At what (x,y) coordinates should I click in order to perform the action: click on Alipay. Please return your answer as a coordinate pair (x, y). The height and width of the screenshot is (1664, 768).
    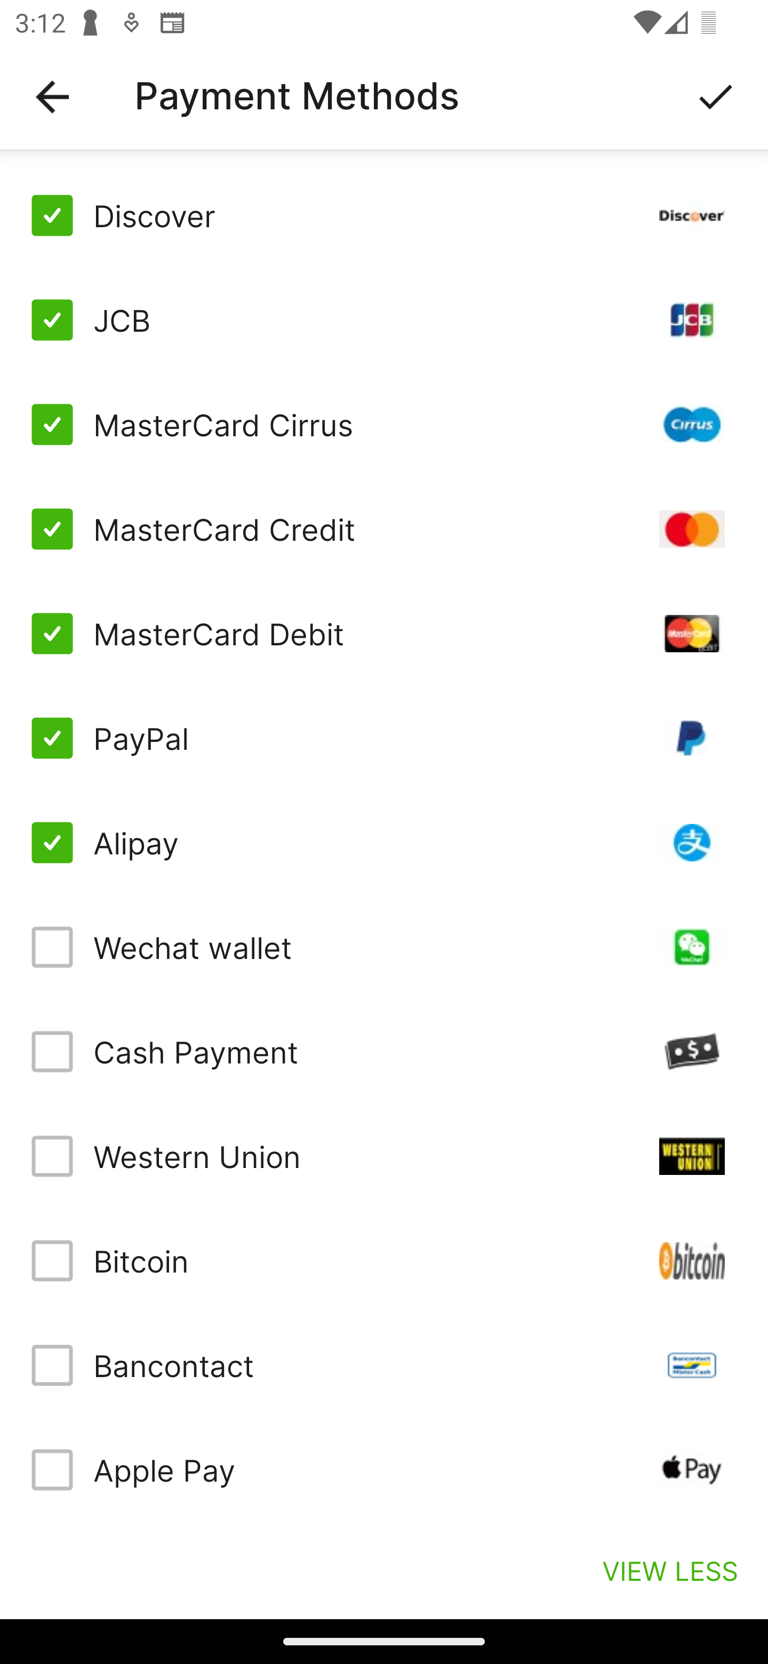
    Looking at the image, I should click on (384, 843).